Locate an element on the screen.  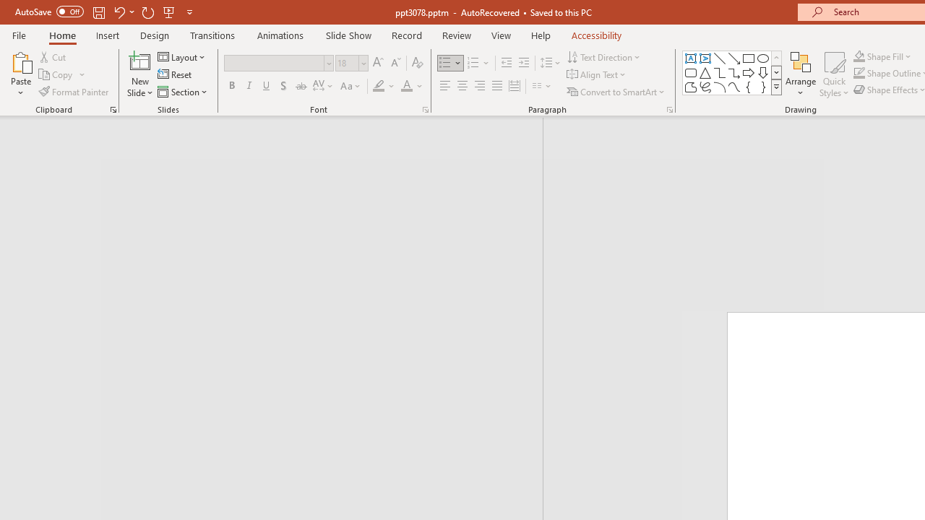
Cut is located at coordinates (53, 56).